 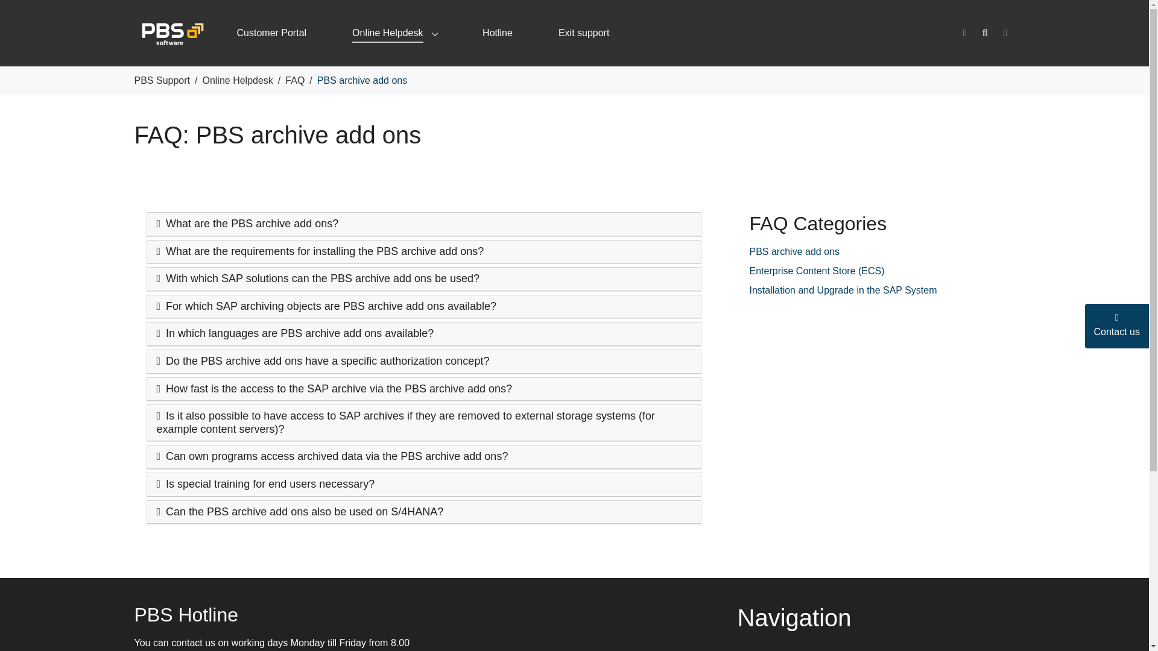 What do you see at coordinates (497, 33) in the screenshot?
I see `Hotline` at bounding box center [497, 33].